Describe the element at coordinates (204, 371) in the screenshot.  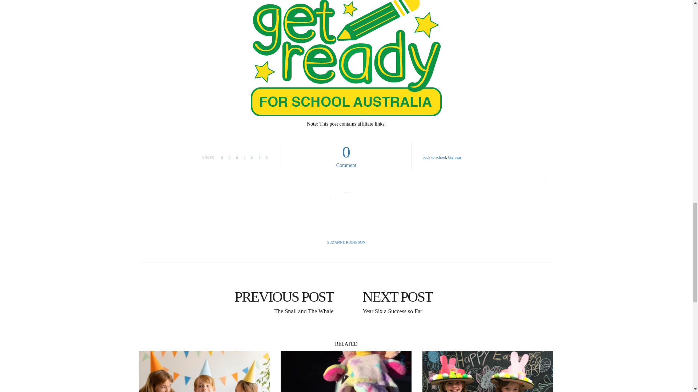
I see `Tips for buying gifts for twins and triplets` at that location.